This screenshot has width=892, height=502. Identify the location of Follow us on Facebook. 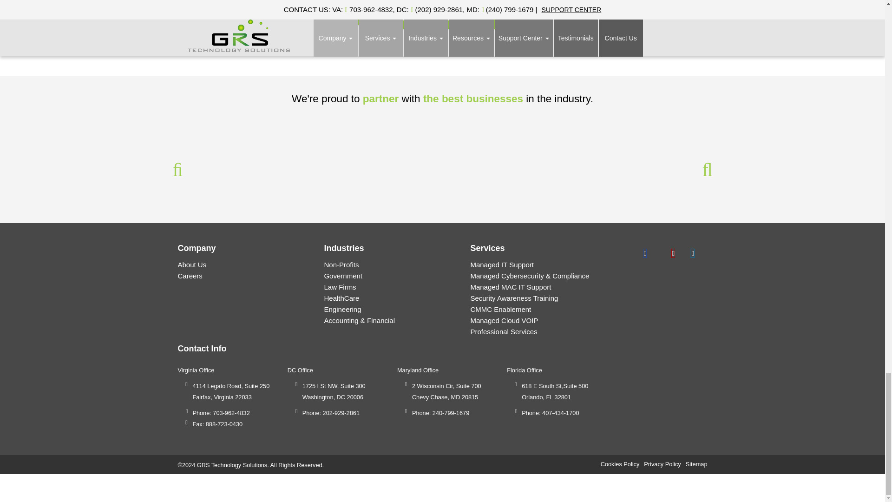
(645, 252).